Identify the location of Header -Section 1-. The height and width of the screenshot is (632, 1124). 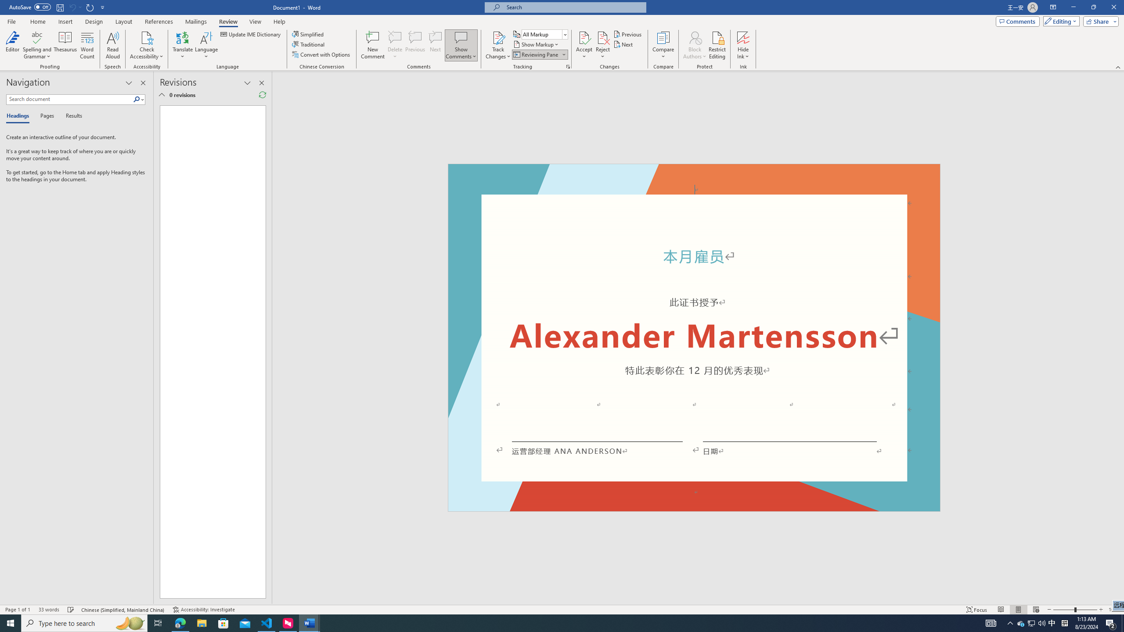
(694, 174).